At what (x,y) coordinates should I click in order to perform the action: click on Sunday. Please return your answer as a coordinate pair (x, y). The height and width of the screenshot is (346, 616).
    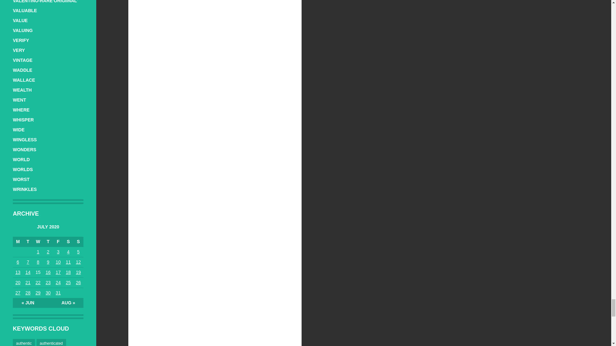
    Looking at the image, I should click on (78, 242).